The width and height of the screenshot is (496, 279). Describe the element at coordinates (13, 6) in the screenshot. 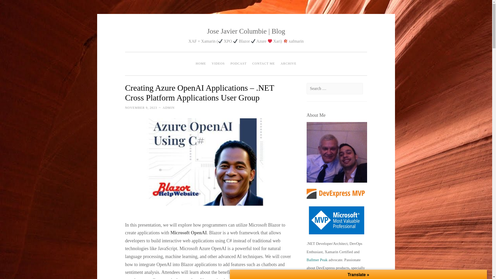

I see `Search` at that location.